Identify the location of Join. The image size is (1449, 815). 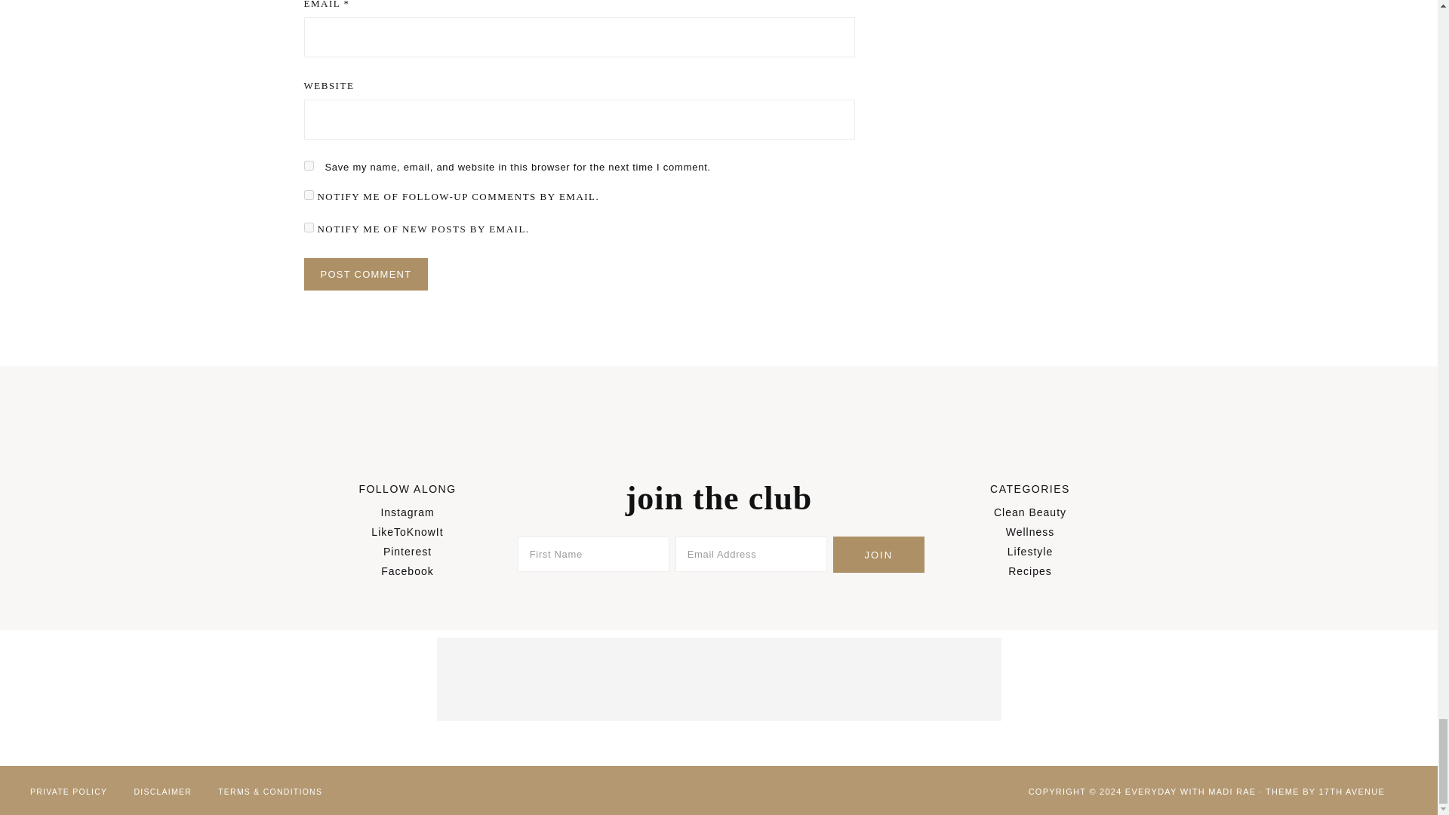
(878, 554).